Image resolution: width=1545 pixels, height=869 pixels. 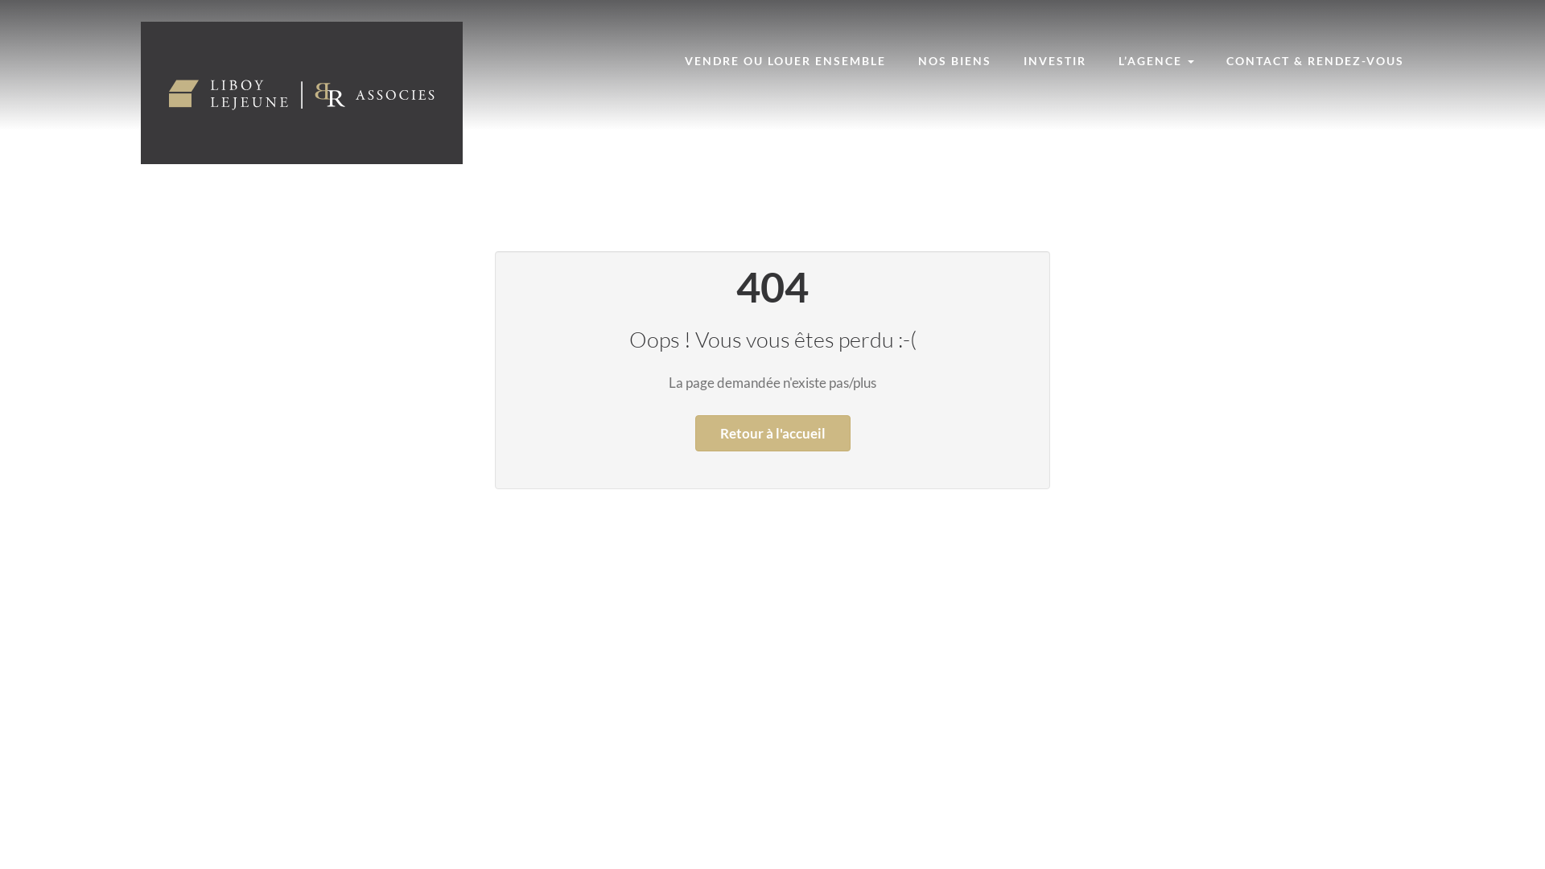 I want to click on VENDRE OU LOUER ENSEMBLE, so click(x=785, y=61).